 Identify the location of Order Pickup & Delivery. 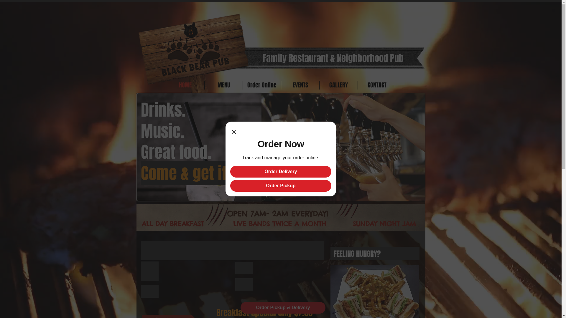
(283, 307).